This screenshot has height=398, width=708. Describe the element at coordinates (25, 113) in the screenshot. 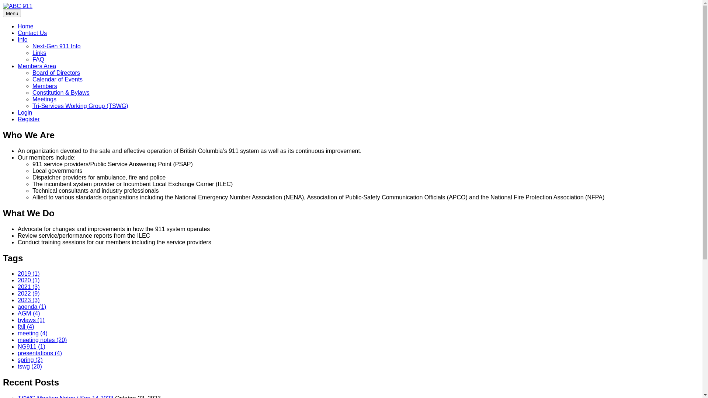

I see `Login` at that location.